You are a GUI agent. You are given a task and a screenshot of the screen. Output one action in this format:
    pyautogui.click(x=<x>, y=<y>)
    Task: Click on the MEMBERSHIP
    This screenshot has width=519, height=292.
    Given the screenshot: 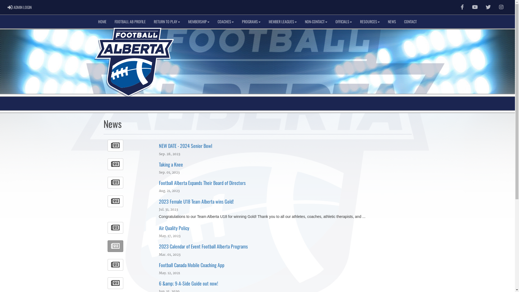 What is the action you would take?
    pyautogui.click(x=199, y=22)
    